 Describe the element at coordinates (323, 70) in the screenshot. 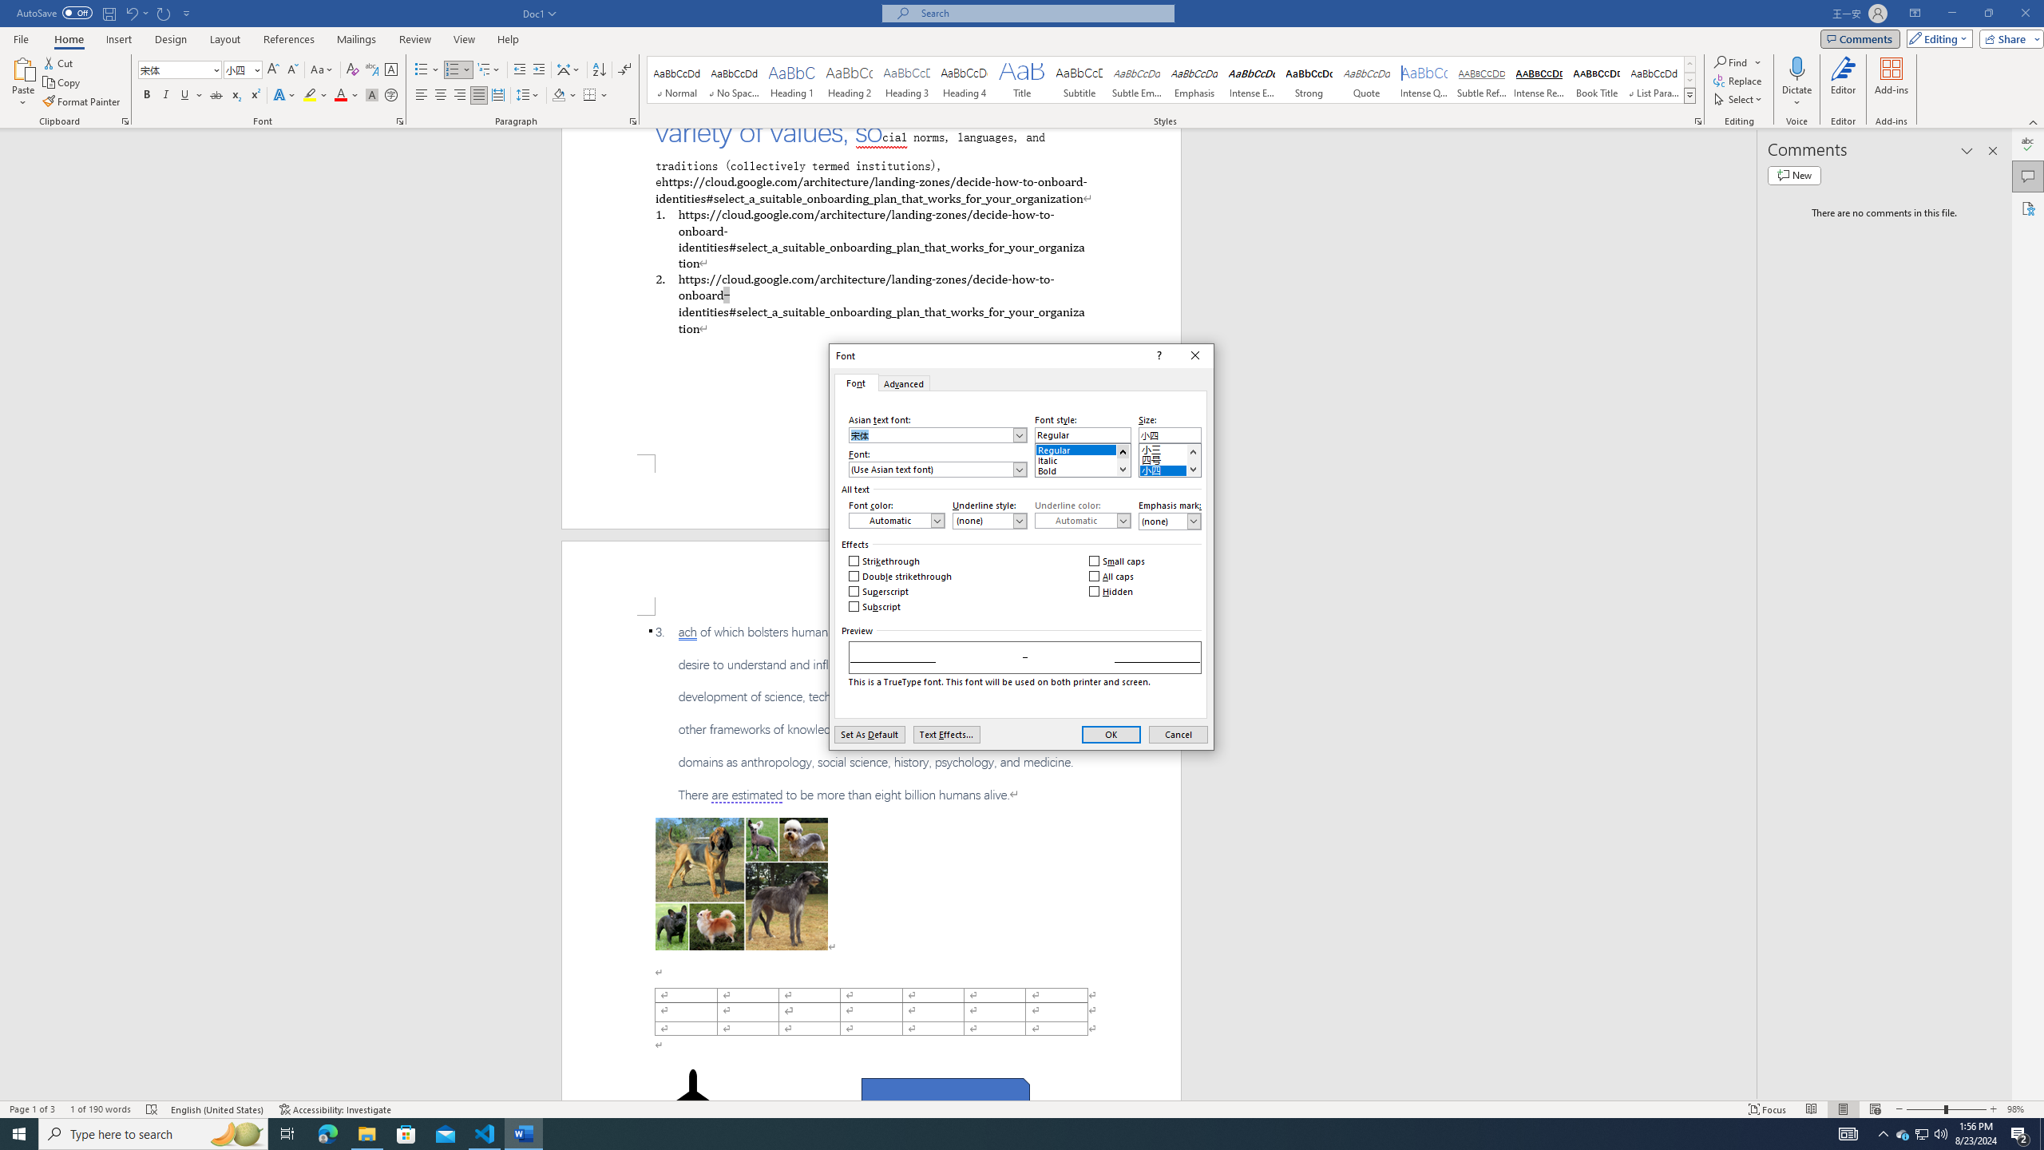

I see `Change Case` at that location.